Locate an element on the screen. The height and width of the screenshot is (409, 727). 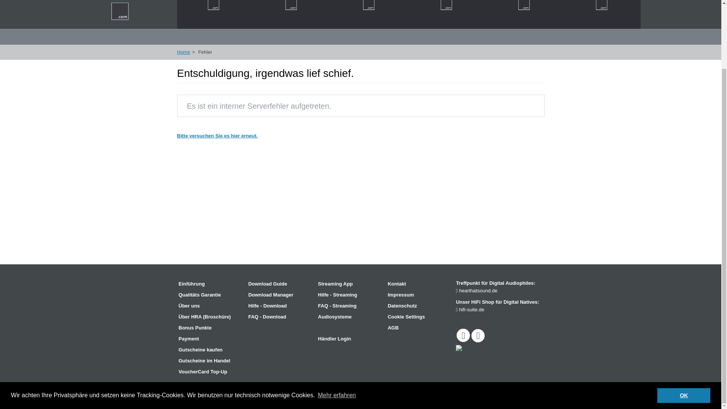
Streaming App is located at coordinates (349, 284).